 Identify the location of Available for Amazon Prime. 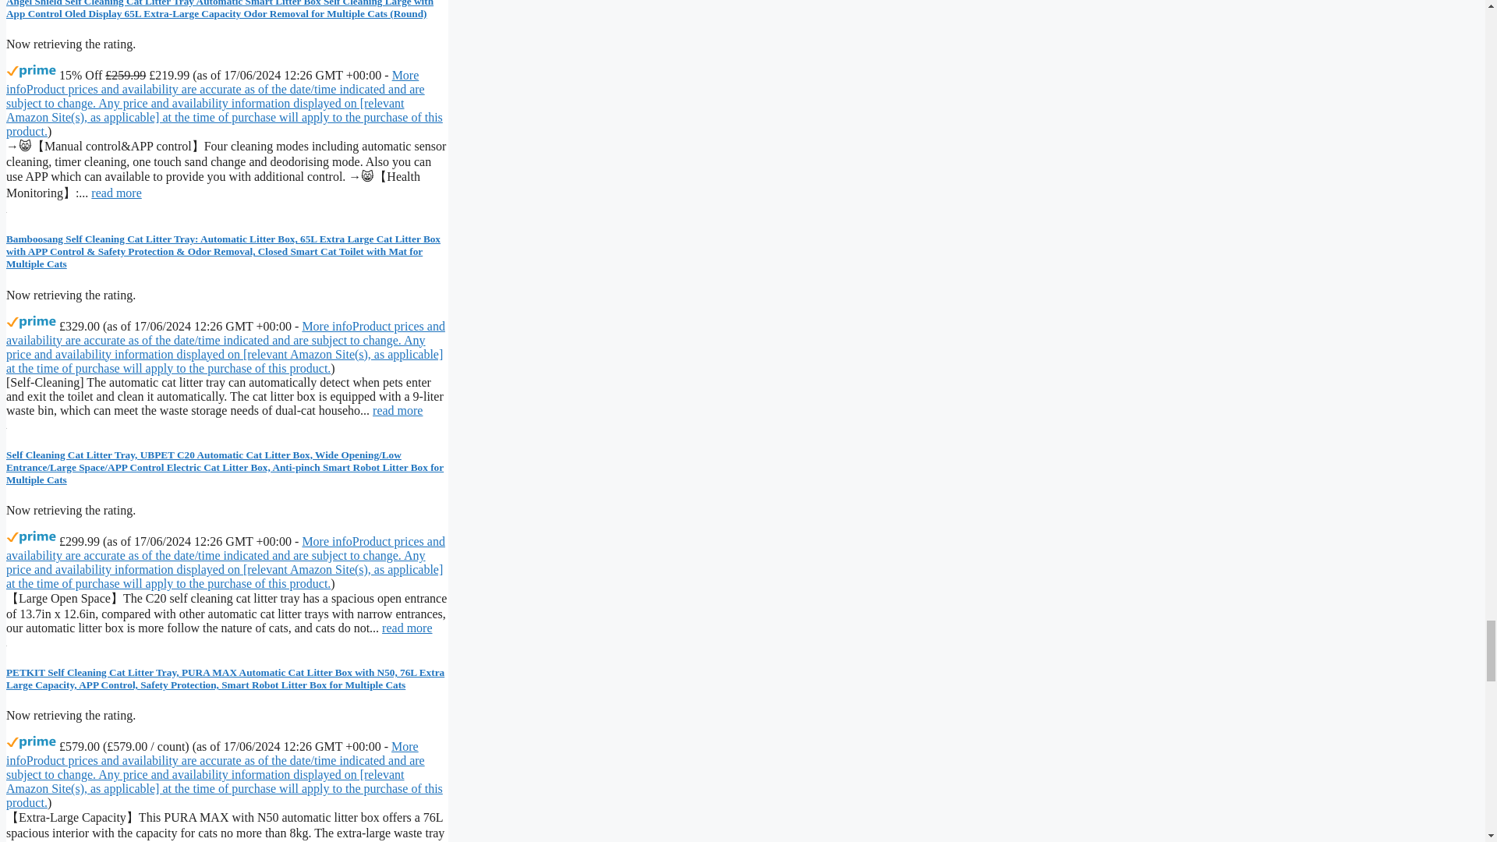
(31, 72).